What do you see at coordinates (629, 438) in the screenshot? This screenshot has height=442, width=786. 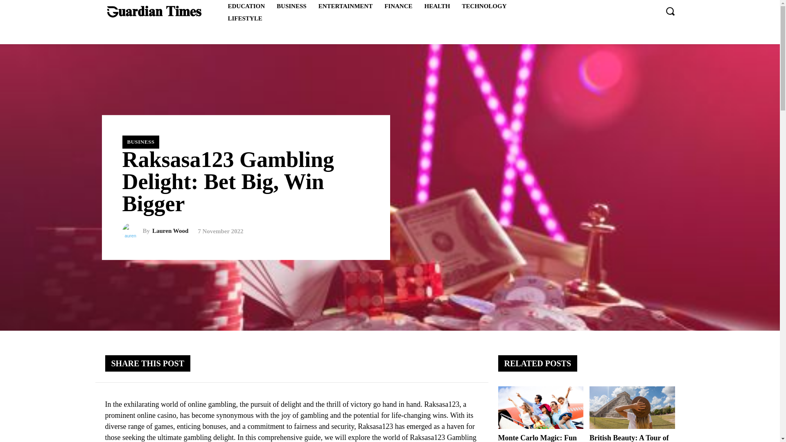 I see `British Beauty: A Tour of Entertainment and Diversion` at bounding box center [629, 438].